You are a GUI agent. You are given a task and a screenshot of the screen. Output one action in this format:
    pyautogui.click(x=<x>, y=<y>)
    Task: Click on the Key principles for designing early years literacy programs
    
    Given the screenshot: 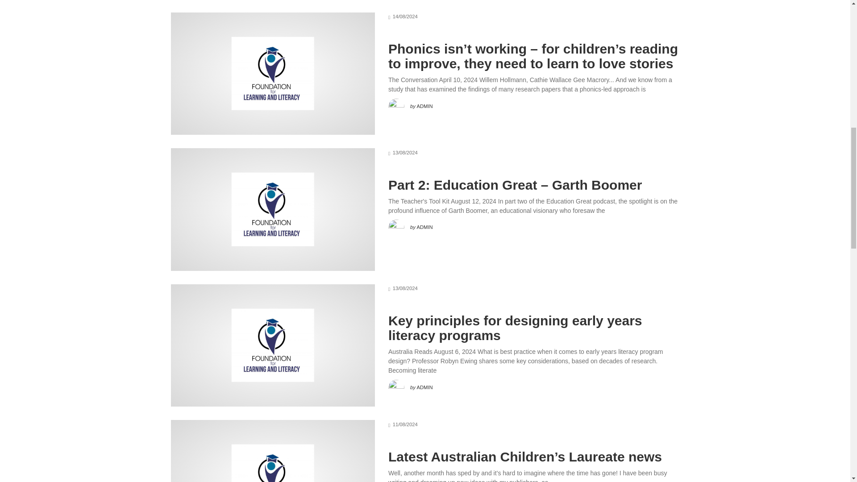 What is the action you would take?
    pyautogui.click(x=515, y=328)
    